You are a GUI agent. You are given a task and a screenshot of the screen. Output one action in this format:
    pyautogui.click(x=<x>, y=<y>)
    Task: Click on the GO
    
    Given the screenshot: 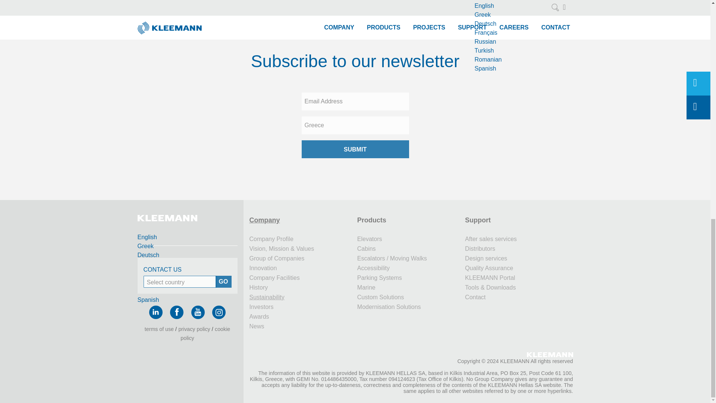 What is the action you would take?
    pyautogui.click(x=223, y=281)
    